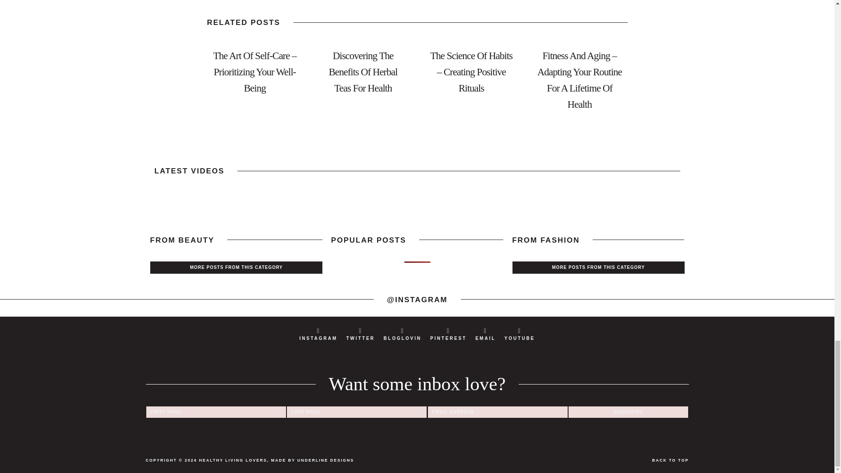 The width and height of the screenshot is (841, 473). Describe the element at coordinates (598, 268) in the screenshot. I see `MORE POSTS FROM THIS CATEGORY` at that location.